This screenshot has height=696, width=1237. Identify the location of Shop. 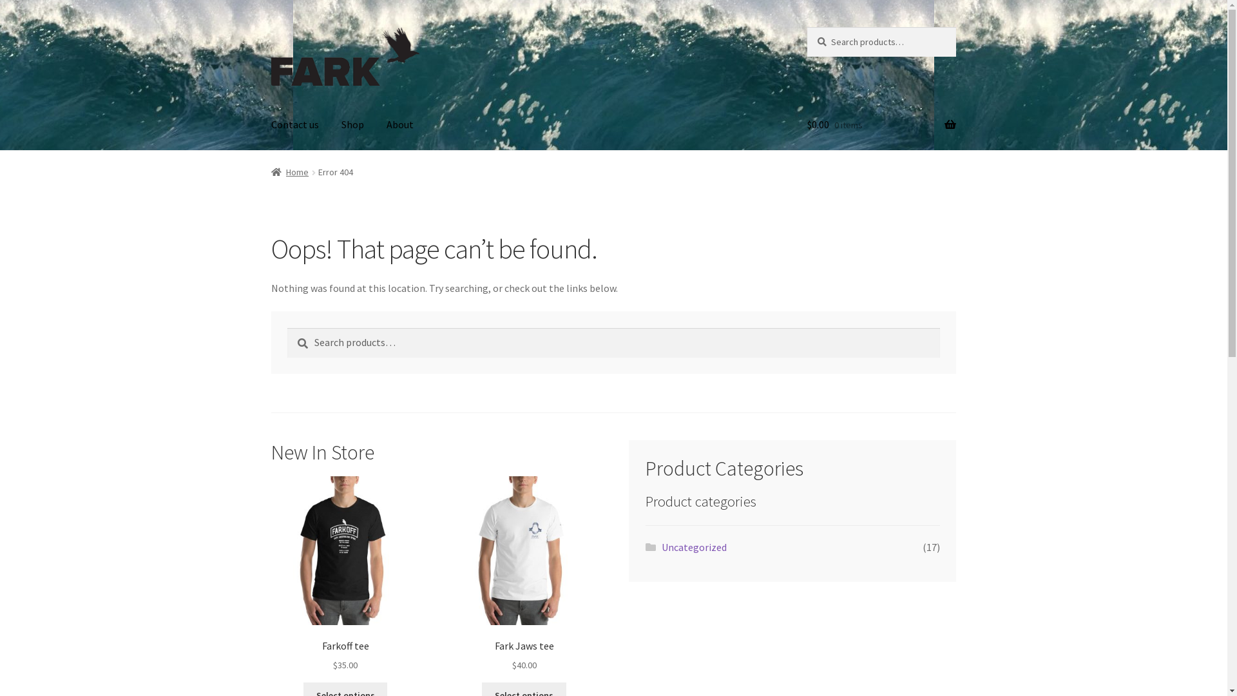
(353, 125).